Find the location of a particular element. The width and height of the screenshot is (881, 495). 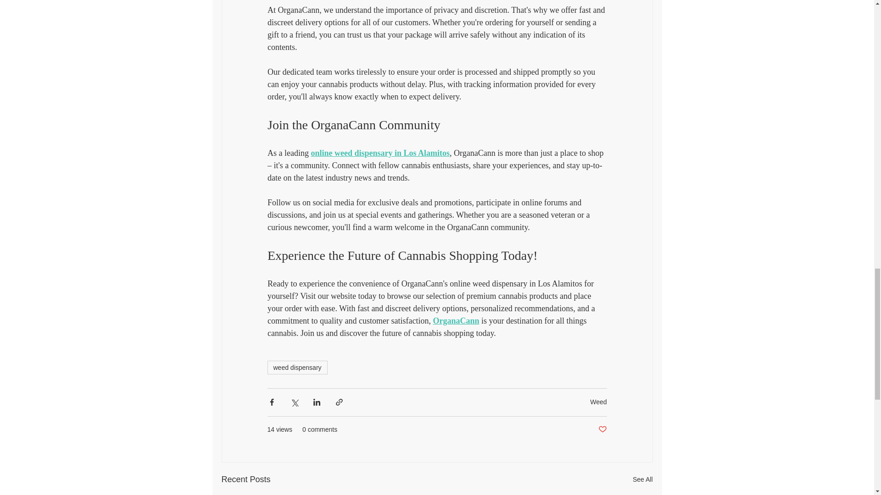

OrganaCann is located at coordinates (456, 321).